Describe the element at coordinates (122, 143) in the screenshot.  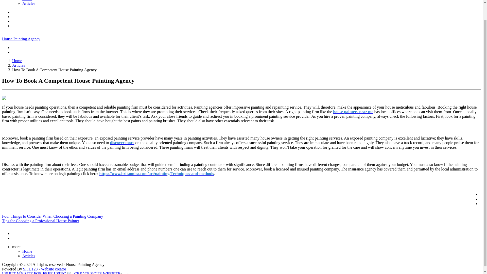
I see `discover more` at that location.